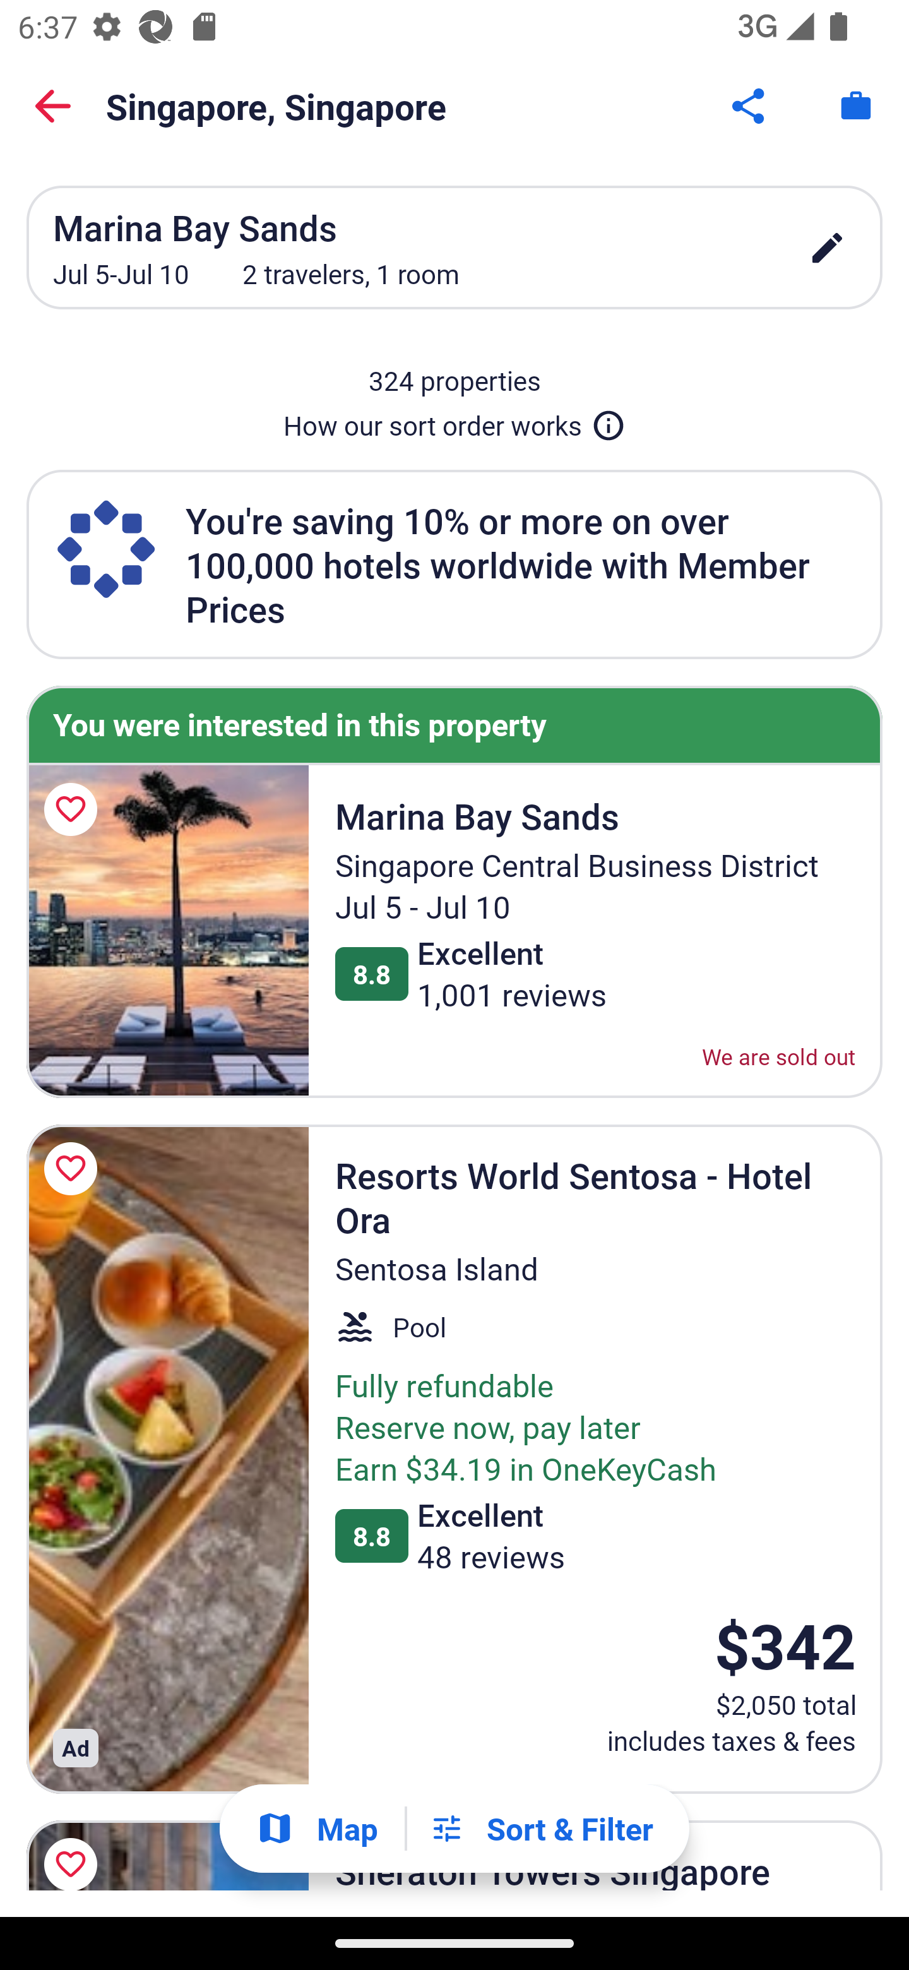  I want to click on Back, so click(53, 106).